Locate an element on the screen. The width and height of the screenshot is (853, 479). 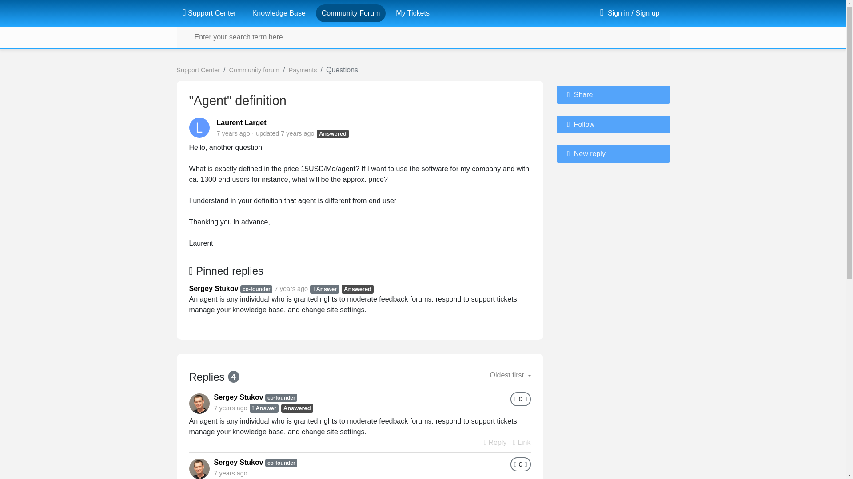
Community forum is located at coordinates (254, 70).